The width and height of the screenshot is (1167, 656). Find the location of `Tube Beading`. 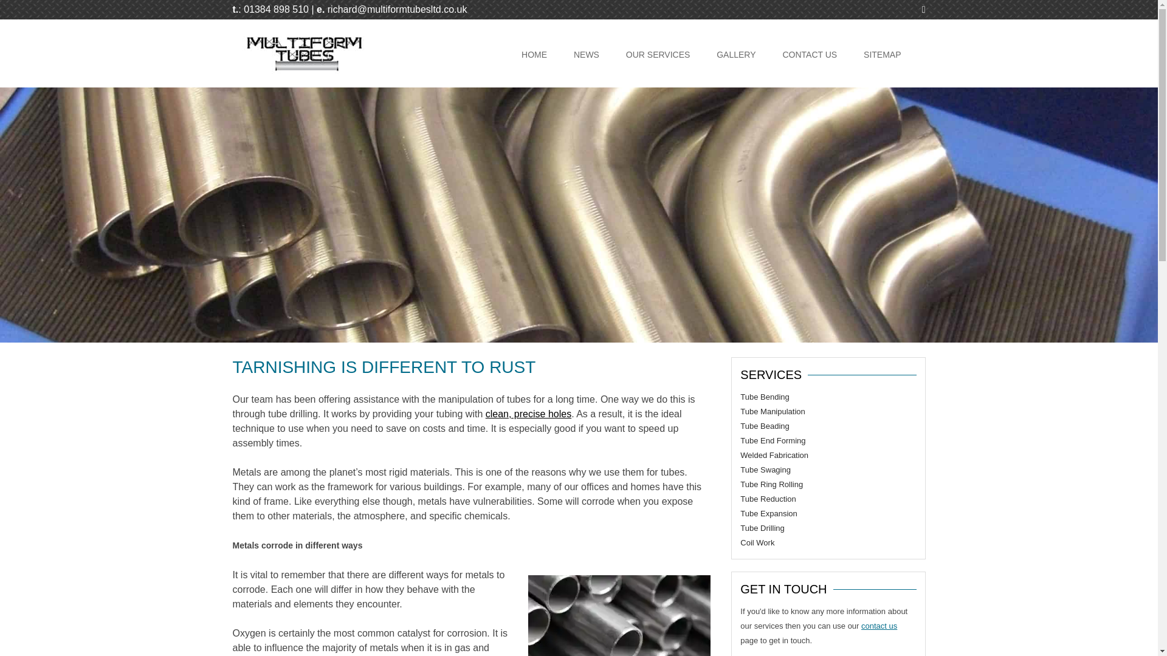

Tube Beading is located at coordinates (764, 426).